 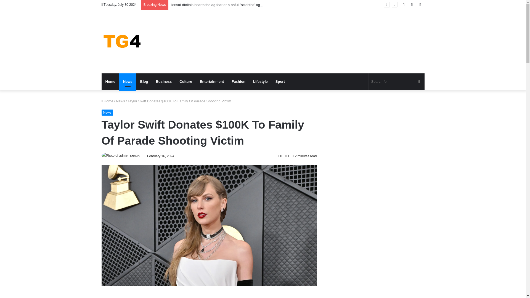 What do you see at coordinates (212, 82) in the screenshot?
I see `Entertainment` at bounding box center [212, 82].